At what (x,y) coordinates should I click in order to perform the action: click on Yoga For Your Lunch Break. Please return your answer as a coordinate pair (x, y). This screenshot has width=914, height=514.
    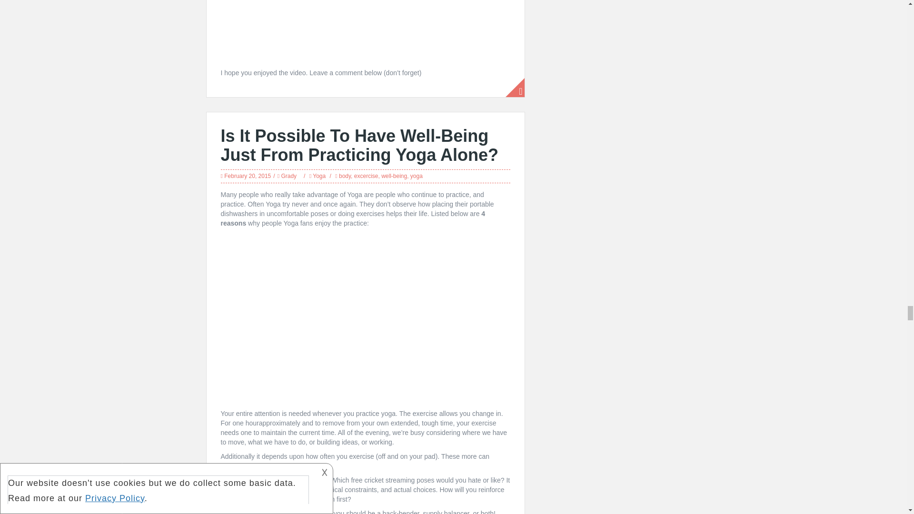
    Looking at the image, I should click on (366, 319).